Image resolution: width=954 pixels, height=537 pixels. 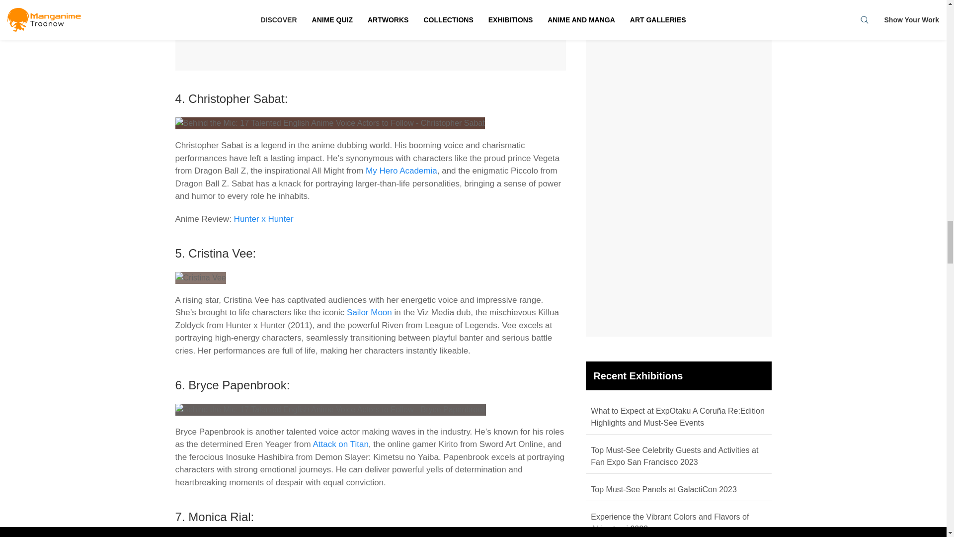 What do you see at coordinates (340, 444) in the screenshot?
I see `Attack on Titan` at bounding box center [340, 444].